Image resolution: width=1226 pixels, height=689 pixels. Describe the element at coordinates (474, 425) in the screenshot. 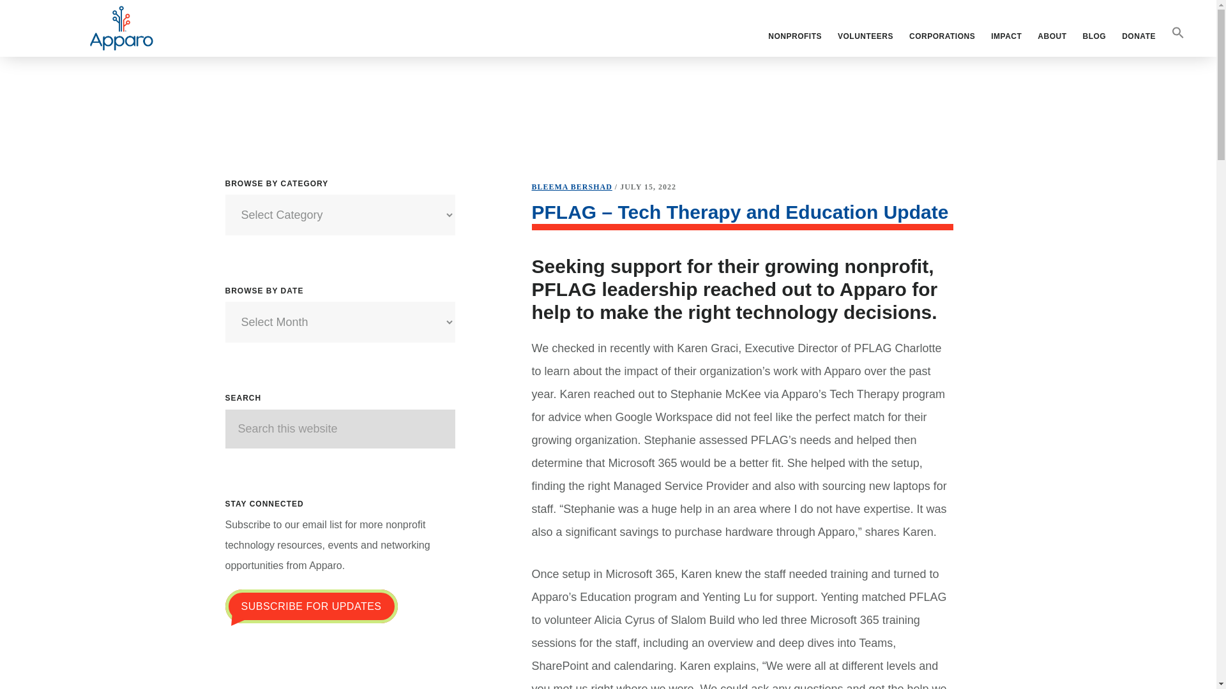

I see `Search` at that location.